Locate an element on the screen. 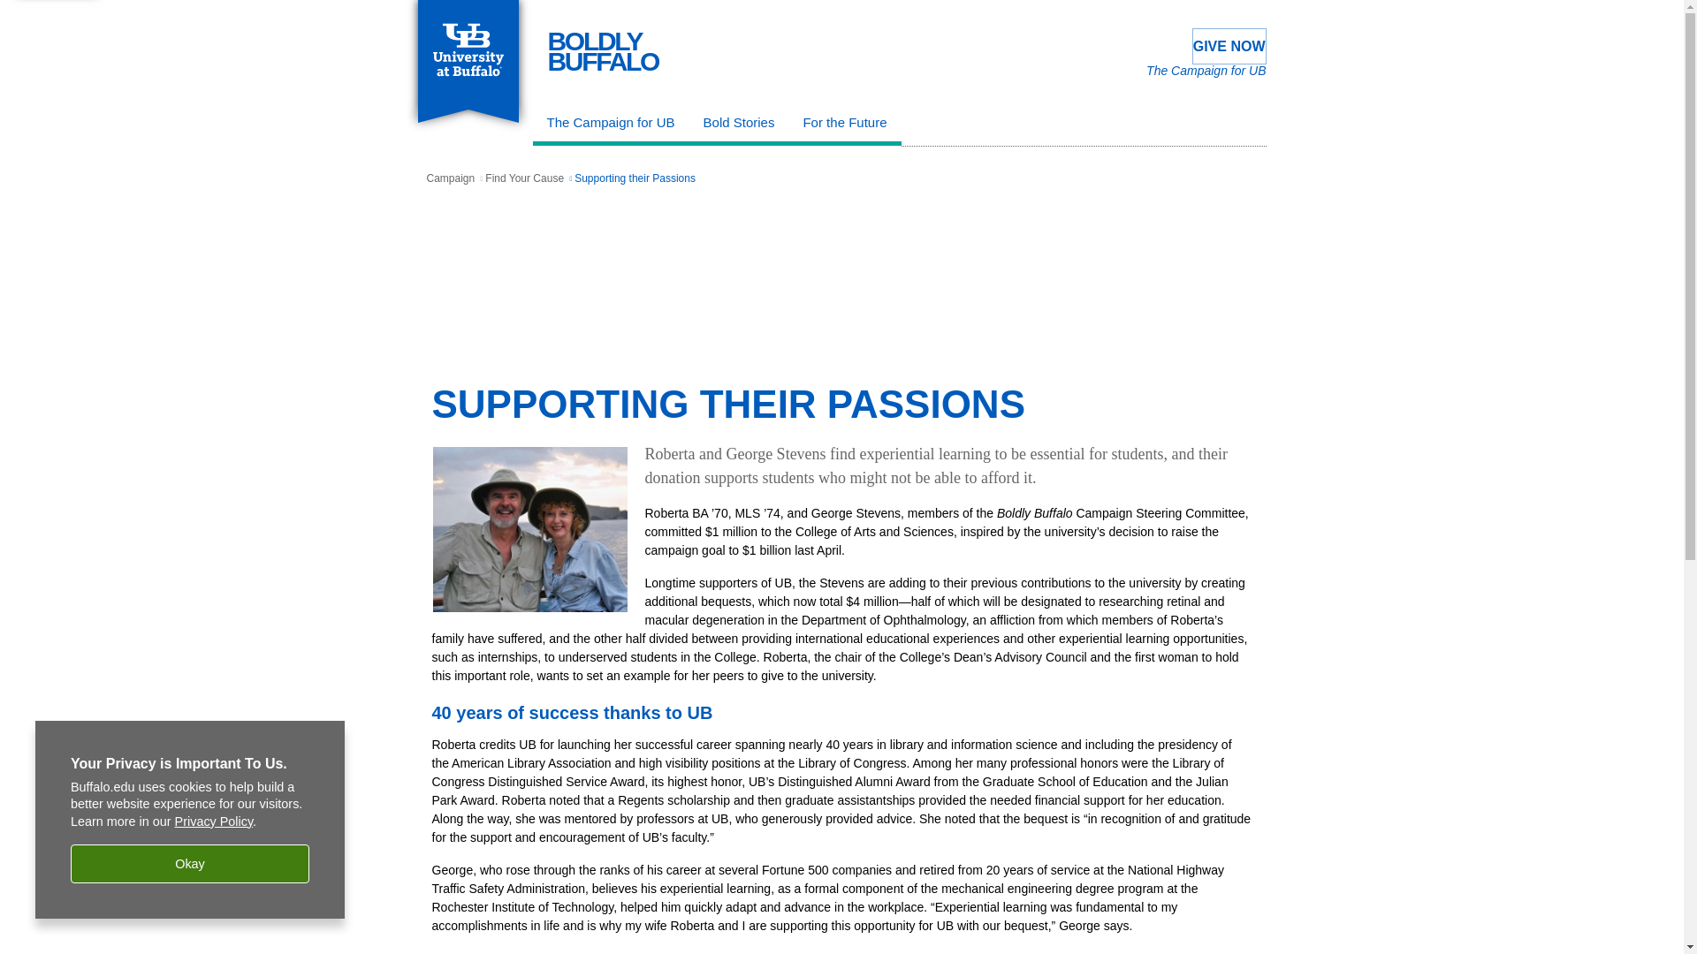  Bold Stories is located at coordinates (604, 51).